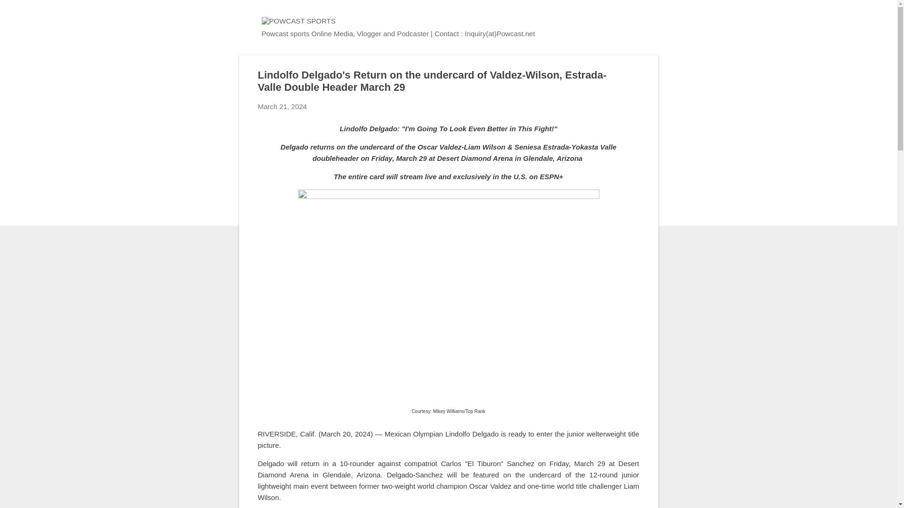 Image resolution: width=904 pixels, height=508 pixels. What do you see at coordinates (18, 11) in the screenshot?
I see `Search` at bounding box center [18, 11].